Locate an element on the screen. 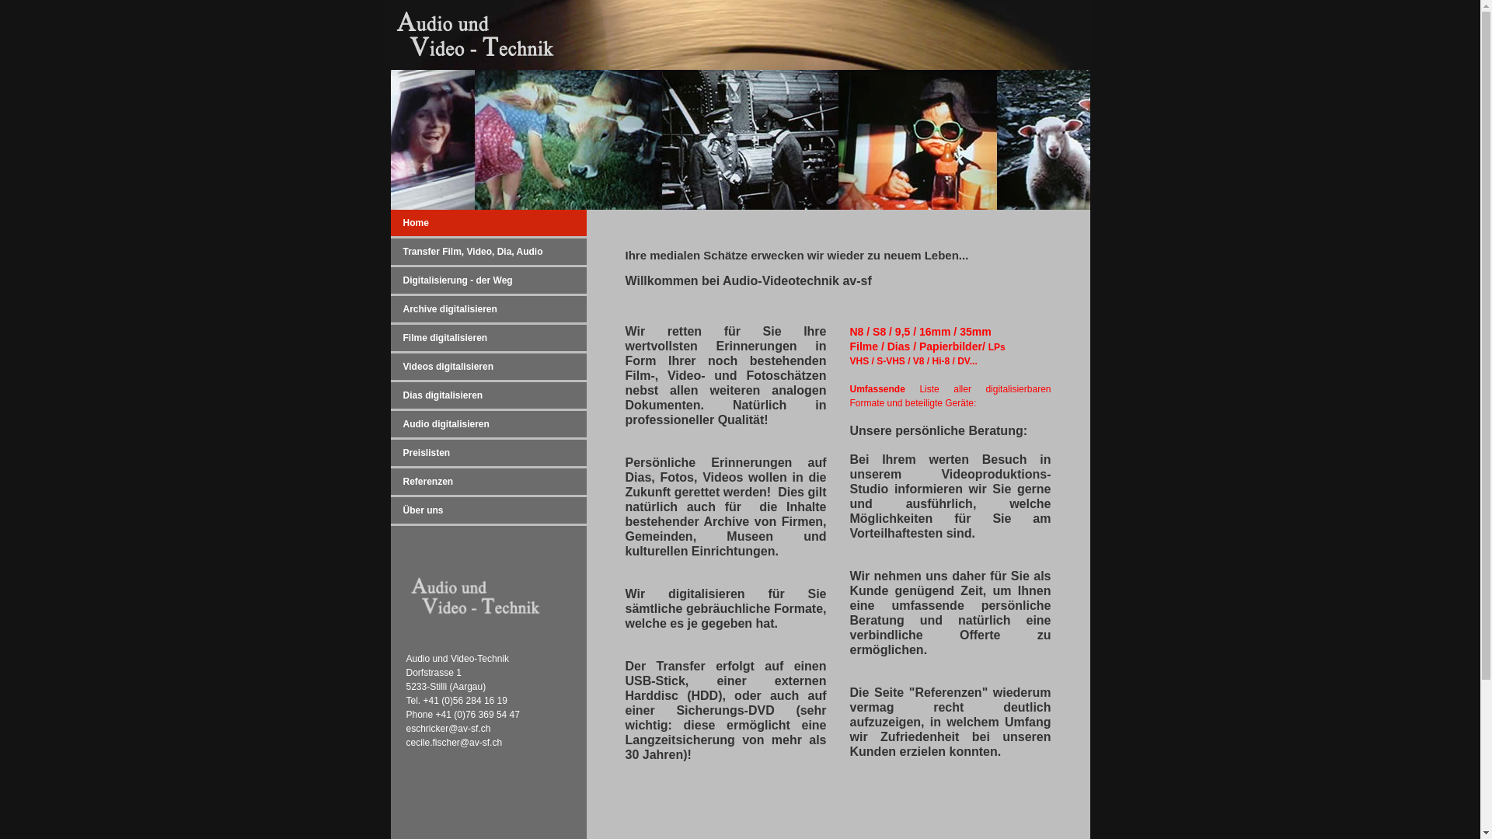 This screenshot has width=1492, height=839. +41 (0)76 369 54 47 is located at coordinates (478, 715).